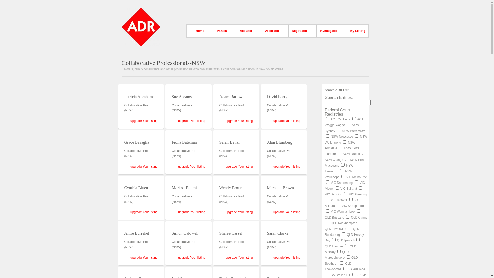 Image resolution: width=494 pixels, height=278 pixels. What do you see at coordinates (287, 167) in the screenshot?
I see `upgrade Your listing` at bounding box center [287, 167].